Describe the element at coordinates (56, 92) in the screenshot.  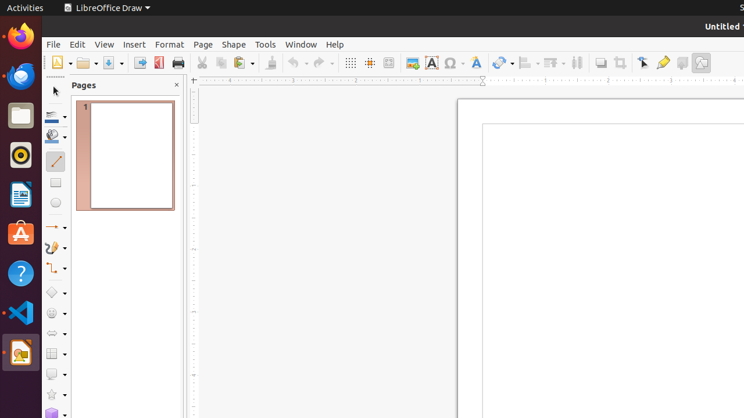
I see `Select` at that location.